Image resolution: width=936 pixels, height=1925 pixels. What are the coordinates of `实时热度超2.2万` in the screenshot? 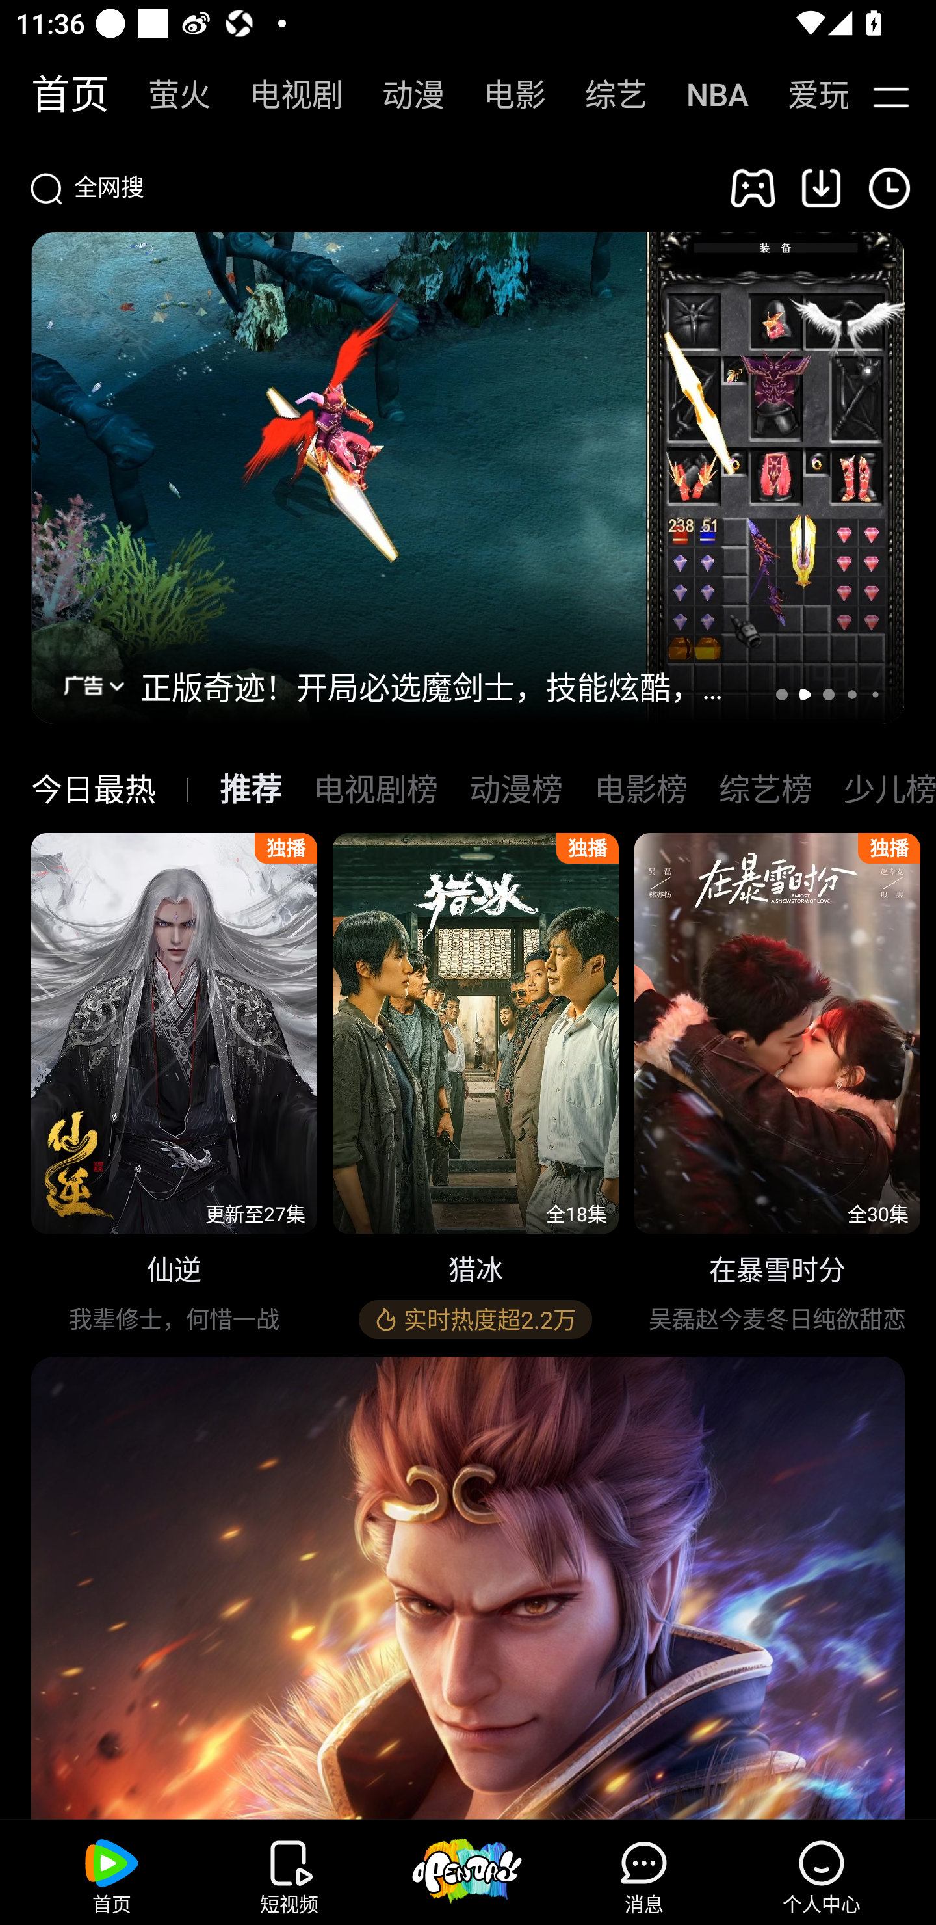 It's located at (475, 1320).